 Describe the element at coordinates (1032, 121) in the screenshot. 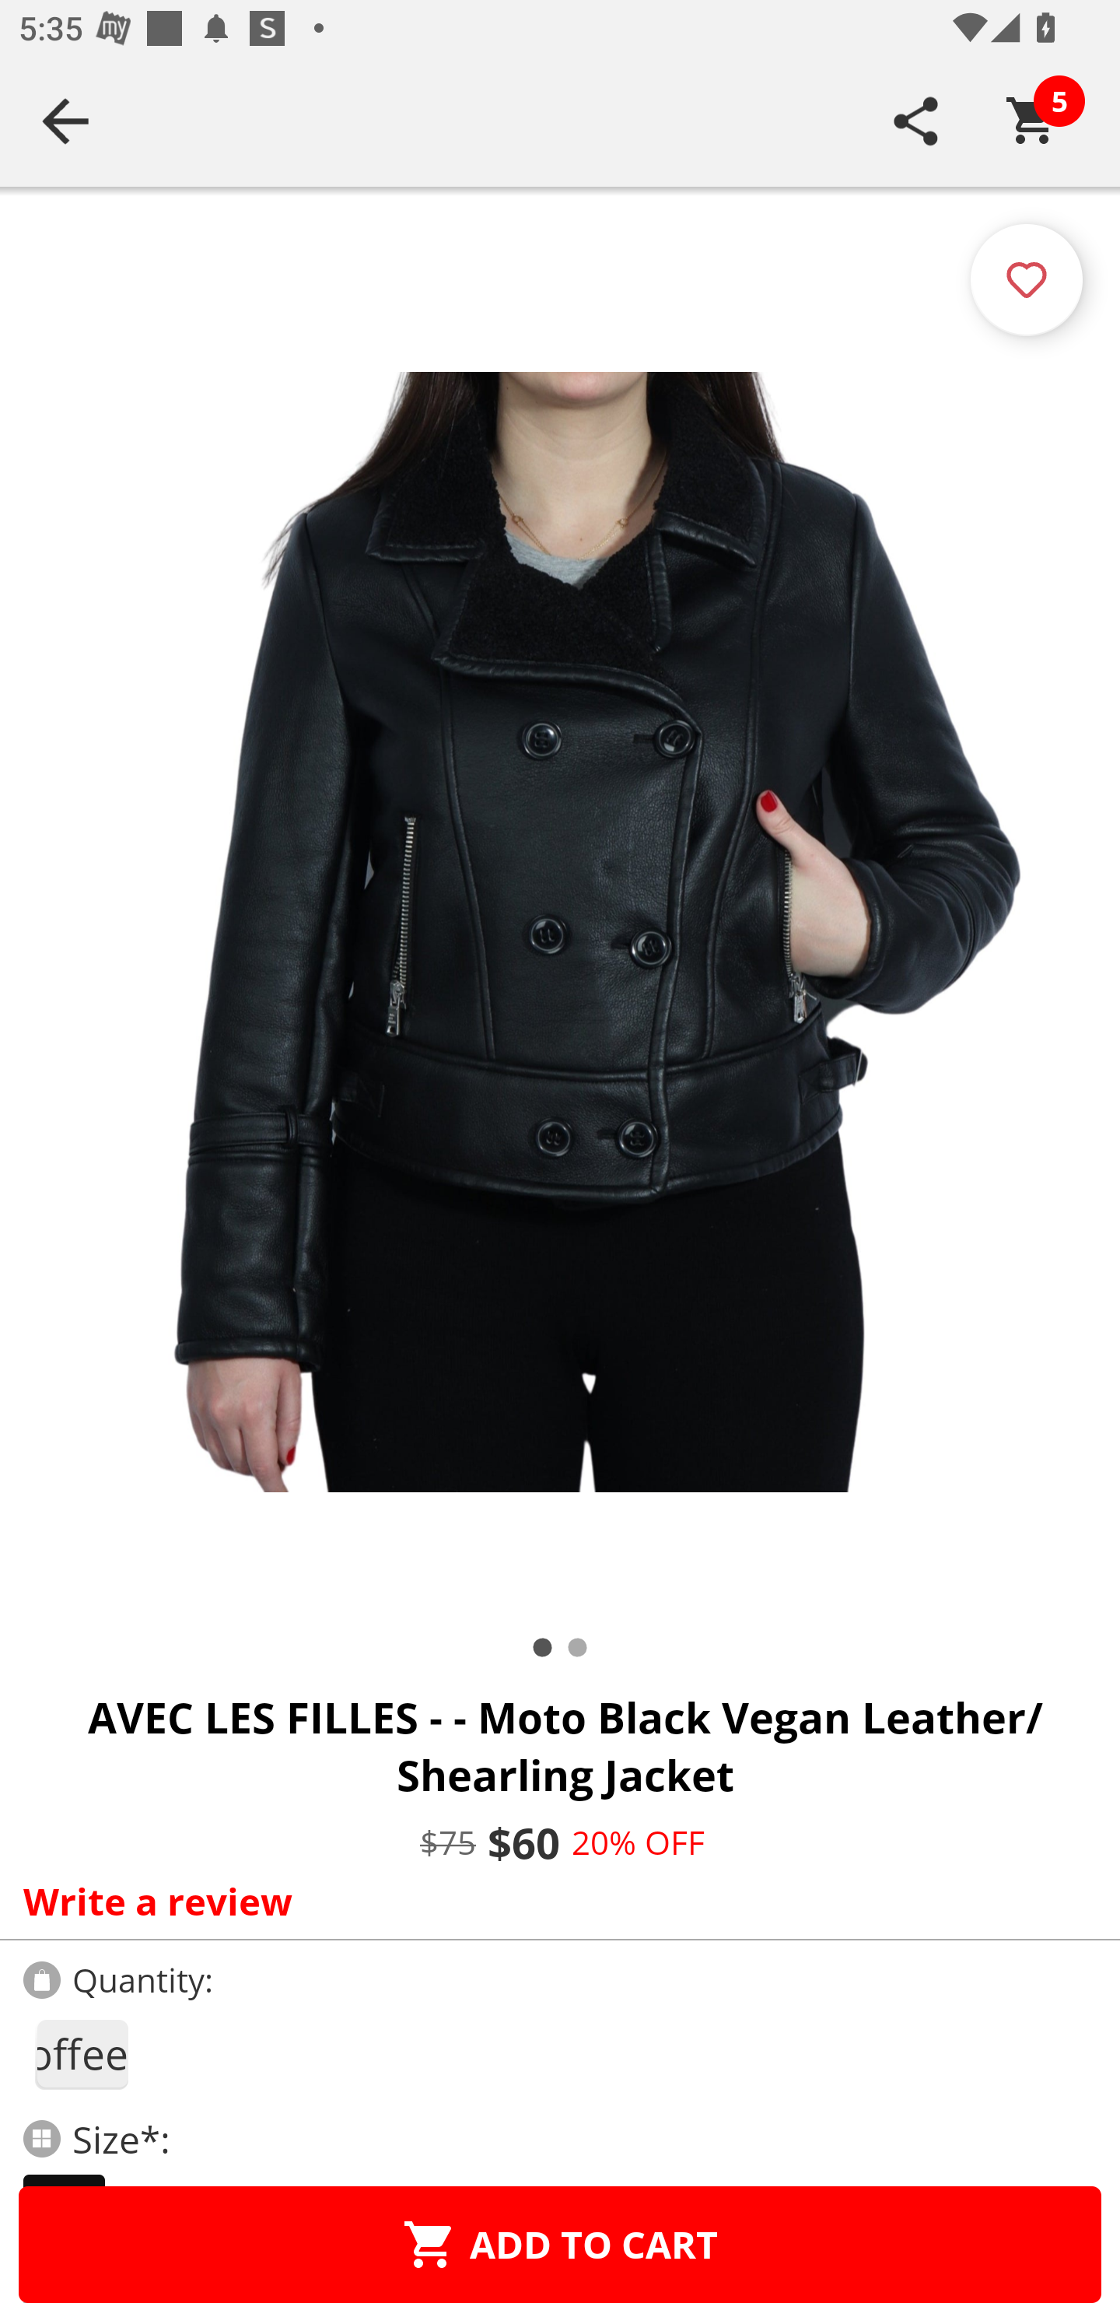

I see `Cart` at that location.